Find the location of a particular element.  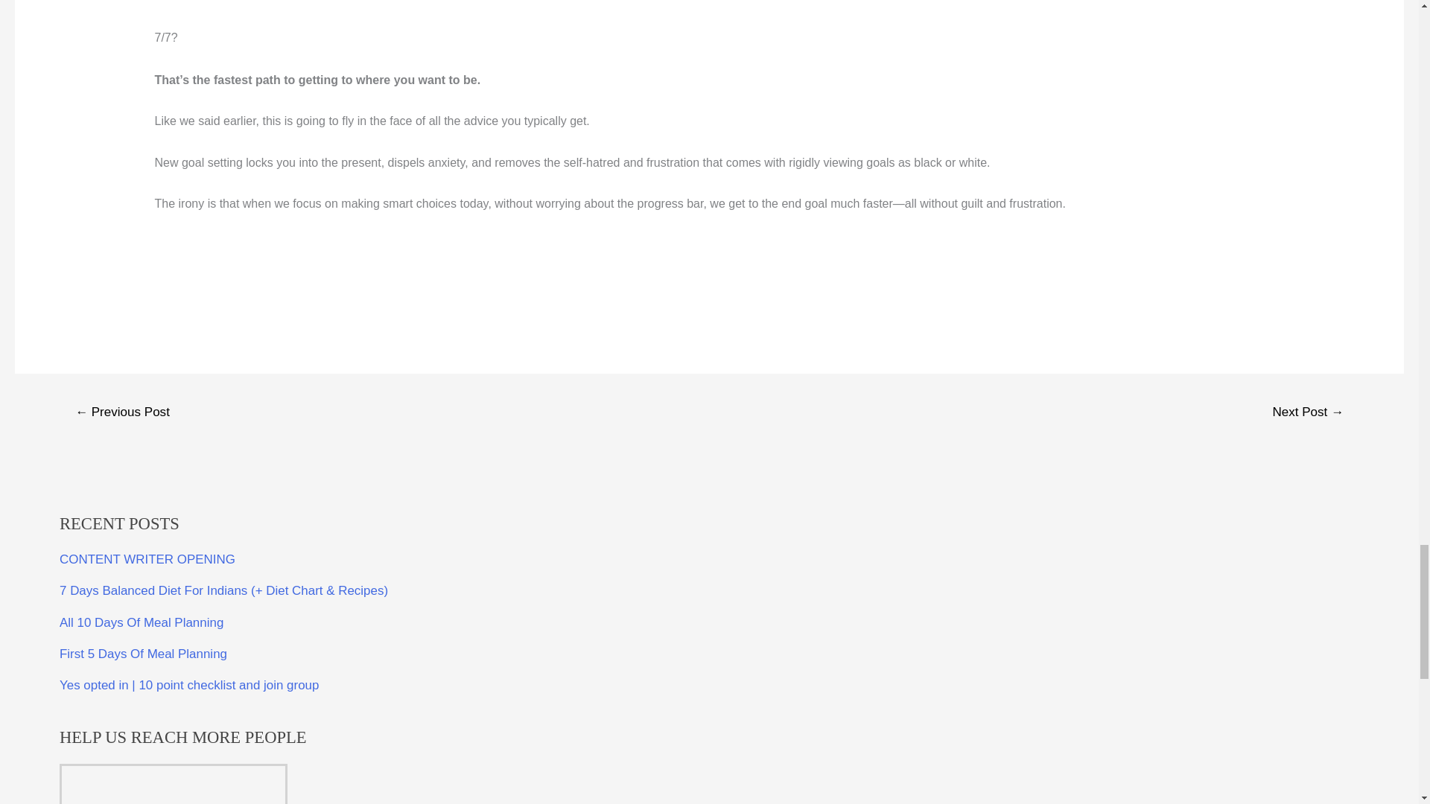

First 5 Days Of Meal Planning is located at coordinates (143, 654).